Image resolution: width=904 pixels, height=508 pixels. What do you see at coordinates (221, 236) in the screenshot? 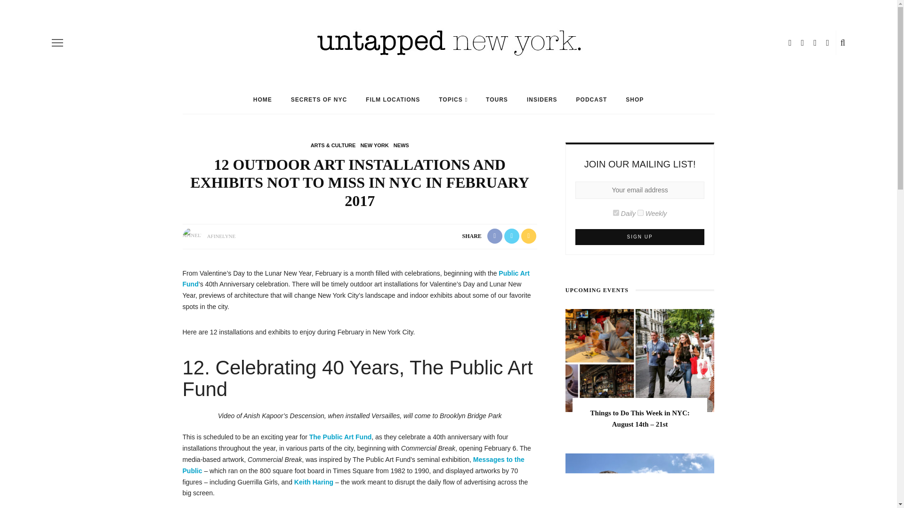
I see `Post by AFineLyne` at bounding box center [221, 236].